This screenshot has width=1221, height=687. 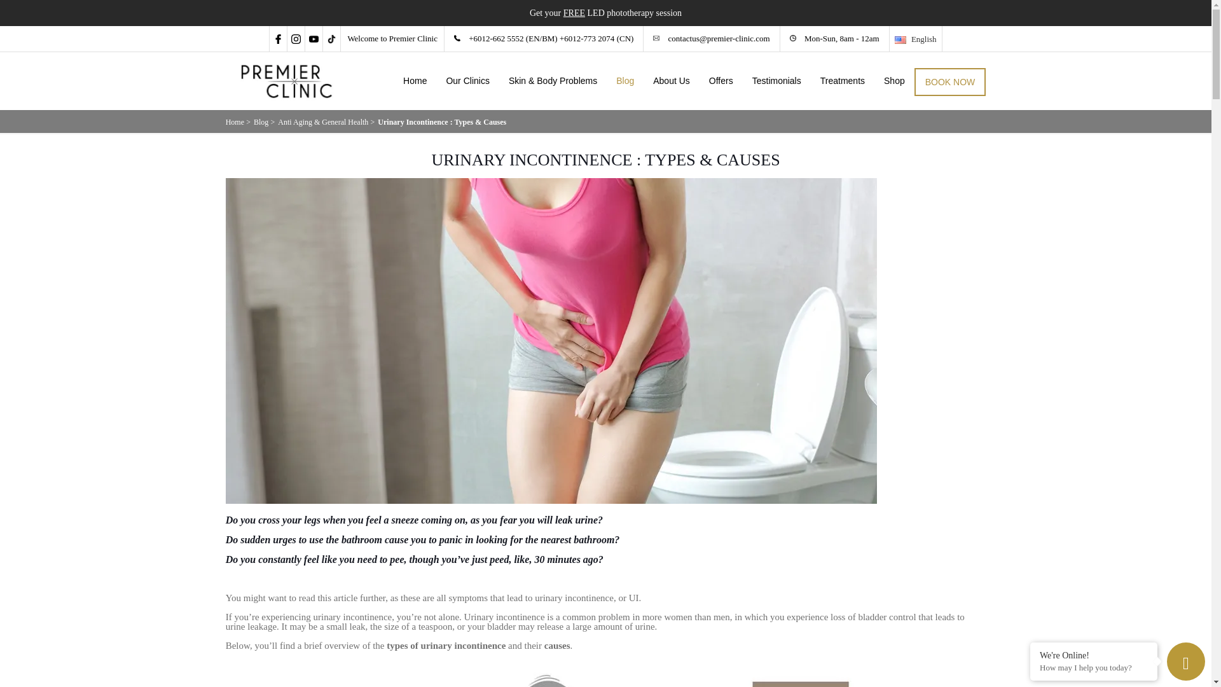 What do you see at coordinates (776, 80) in the screenshot?
I see `Testimonials` at bounding box center [776, 80].